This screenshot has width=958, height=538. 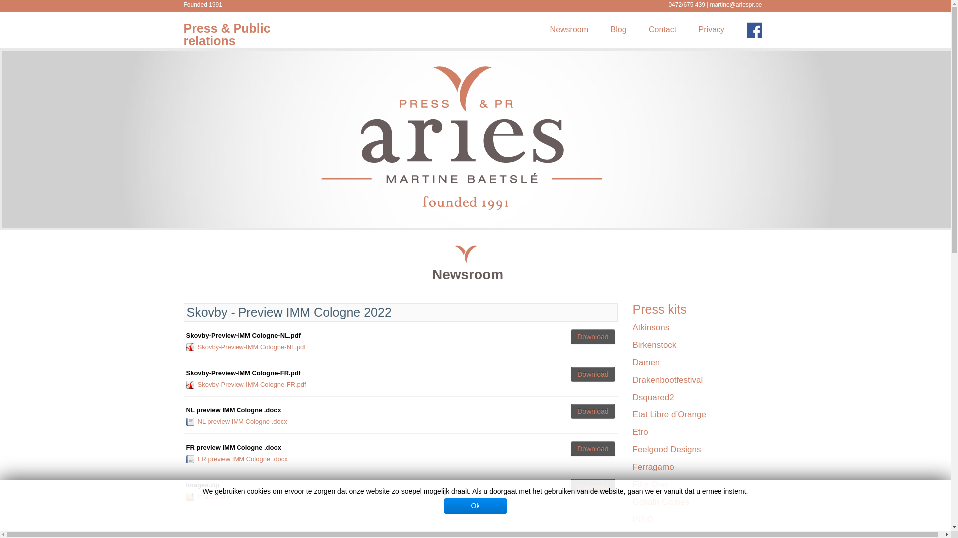 I want to click on Download, so click(x=593, y=449).